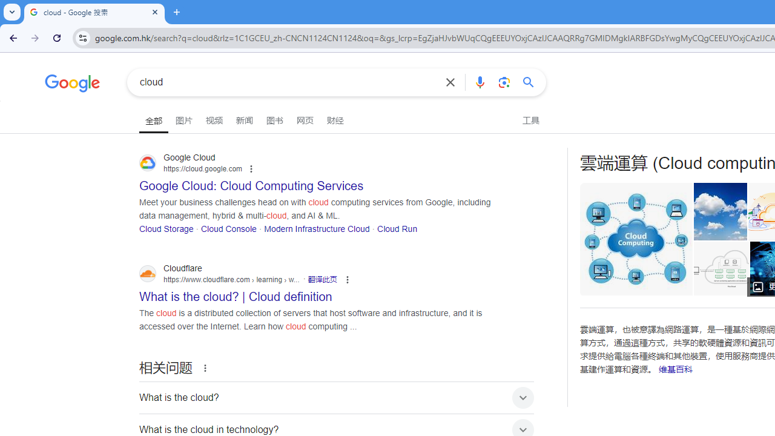 This screenshot has width=775, height=436. What do you see at coordinates (337, 397) in the screenshot?
I see `What is the cloud?` at bounding box center [337, 397].